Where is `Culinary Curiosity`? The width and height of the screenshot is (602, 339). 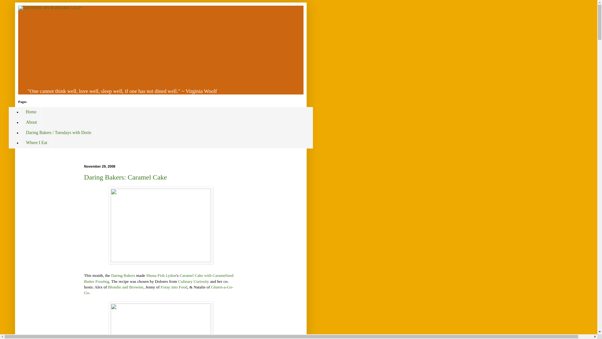
Culinary Curiosity is located at coordinates (193, 281).